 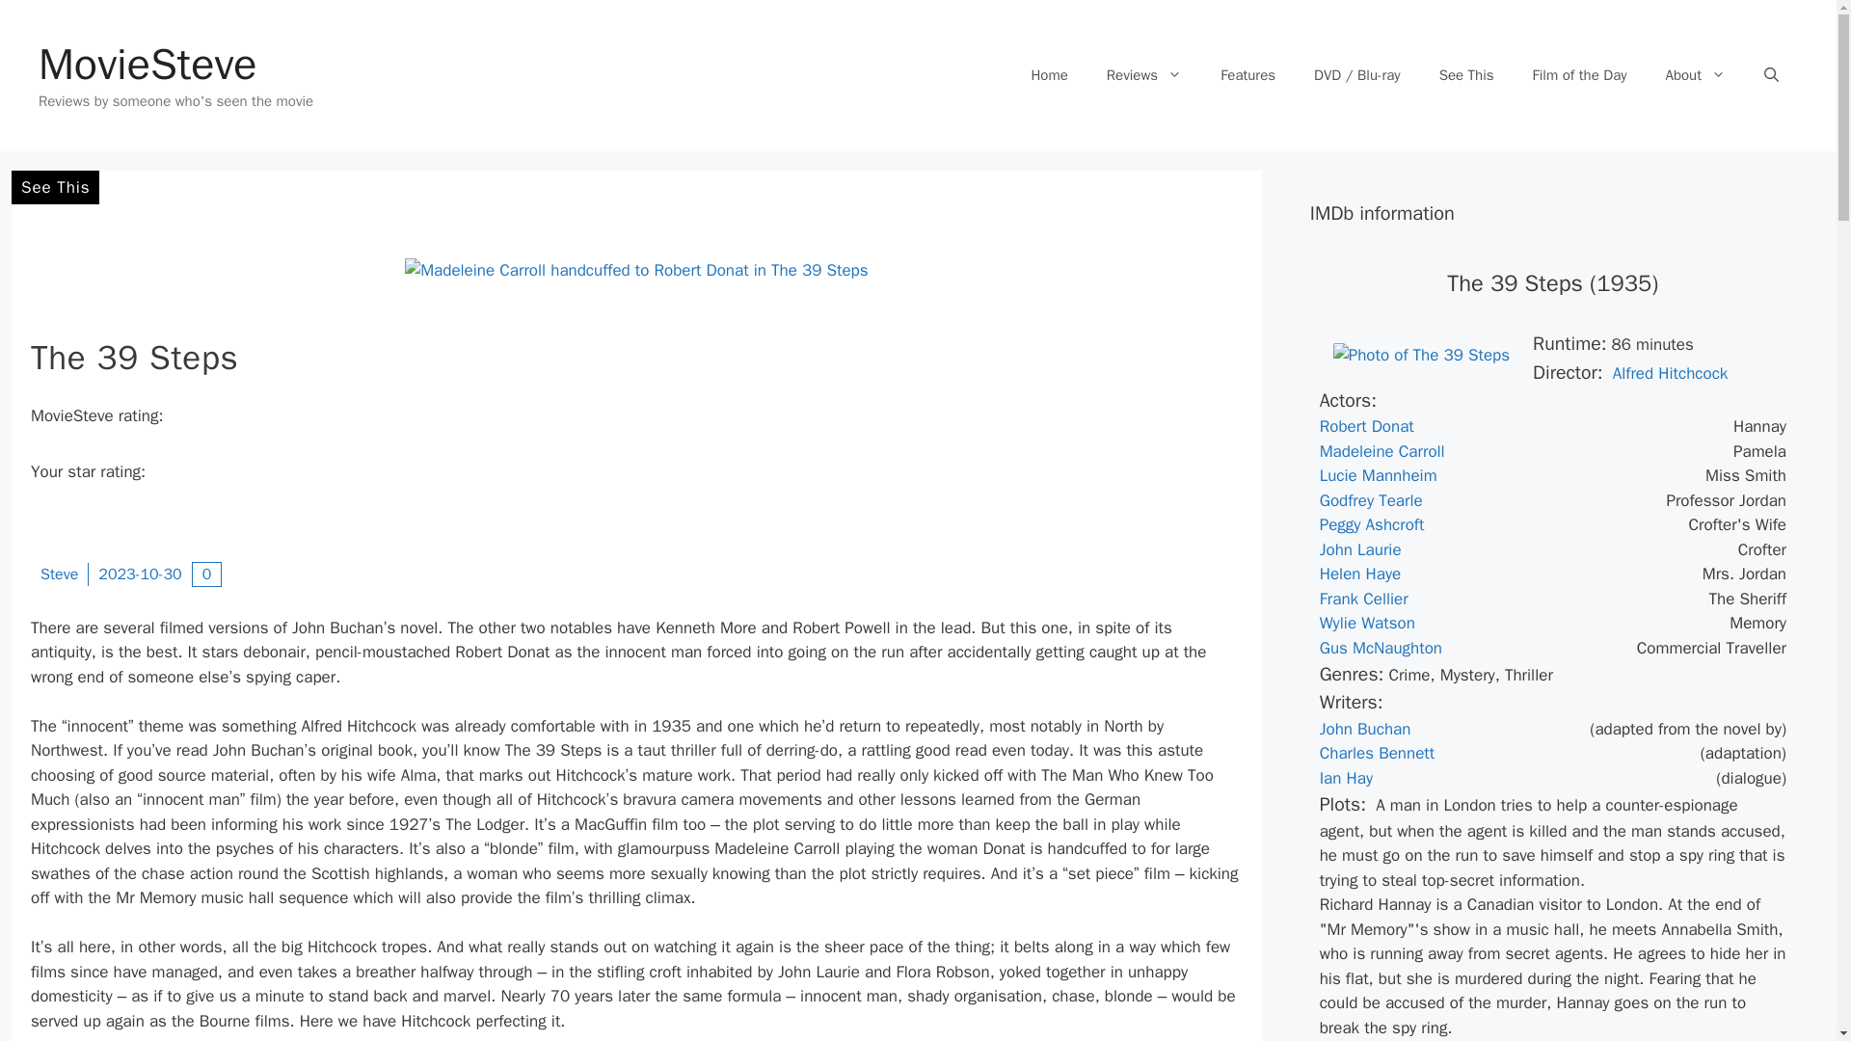 What do you see at coordinates (1365, 729) in the screenshot?
I see `open a new window with IMDb informations` at bounding box center [1365, 729].